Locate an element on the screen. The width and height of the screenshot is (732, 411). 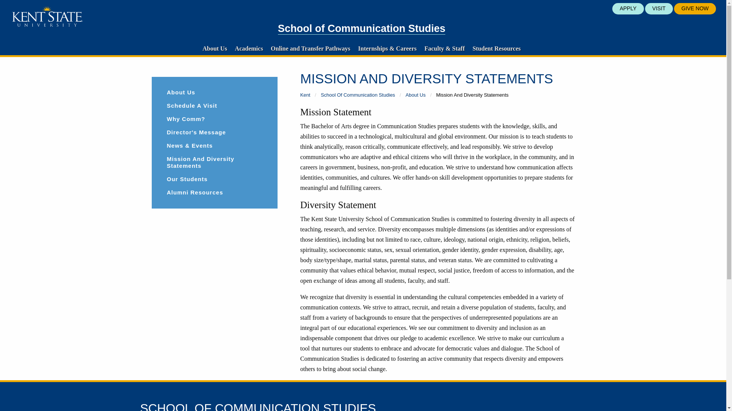
APPLY is located at coordinates (628, 8).